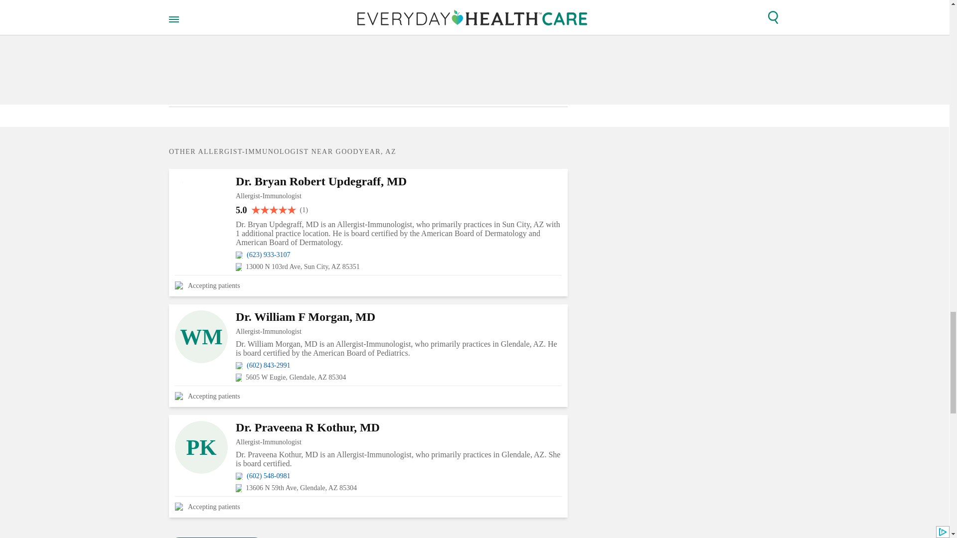  Describe the element at coordinates (399, 317) in the screenshot. I see `Dr. William F Morgan, MD` at that location.